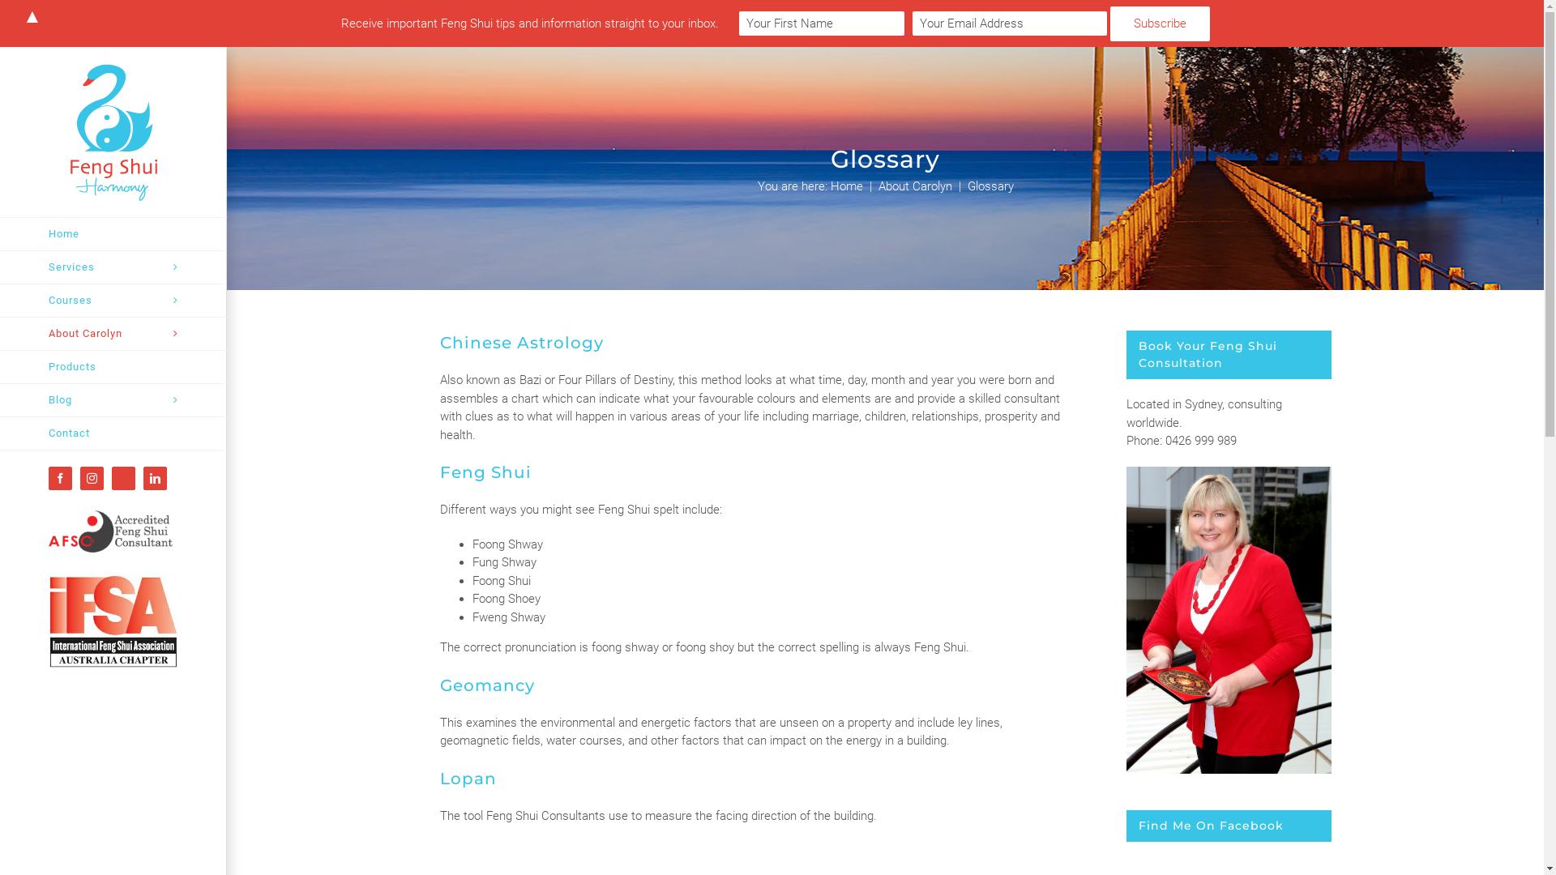 The width and height of the screenshot is (1556, 875). What do you see at coordinates (92, 478) in the screenshot?
I see `Instagram` at bounding box center [92, 478].